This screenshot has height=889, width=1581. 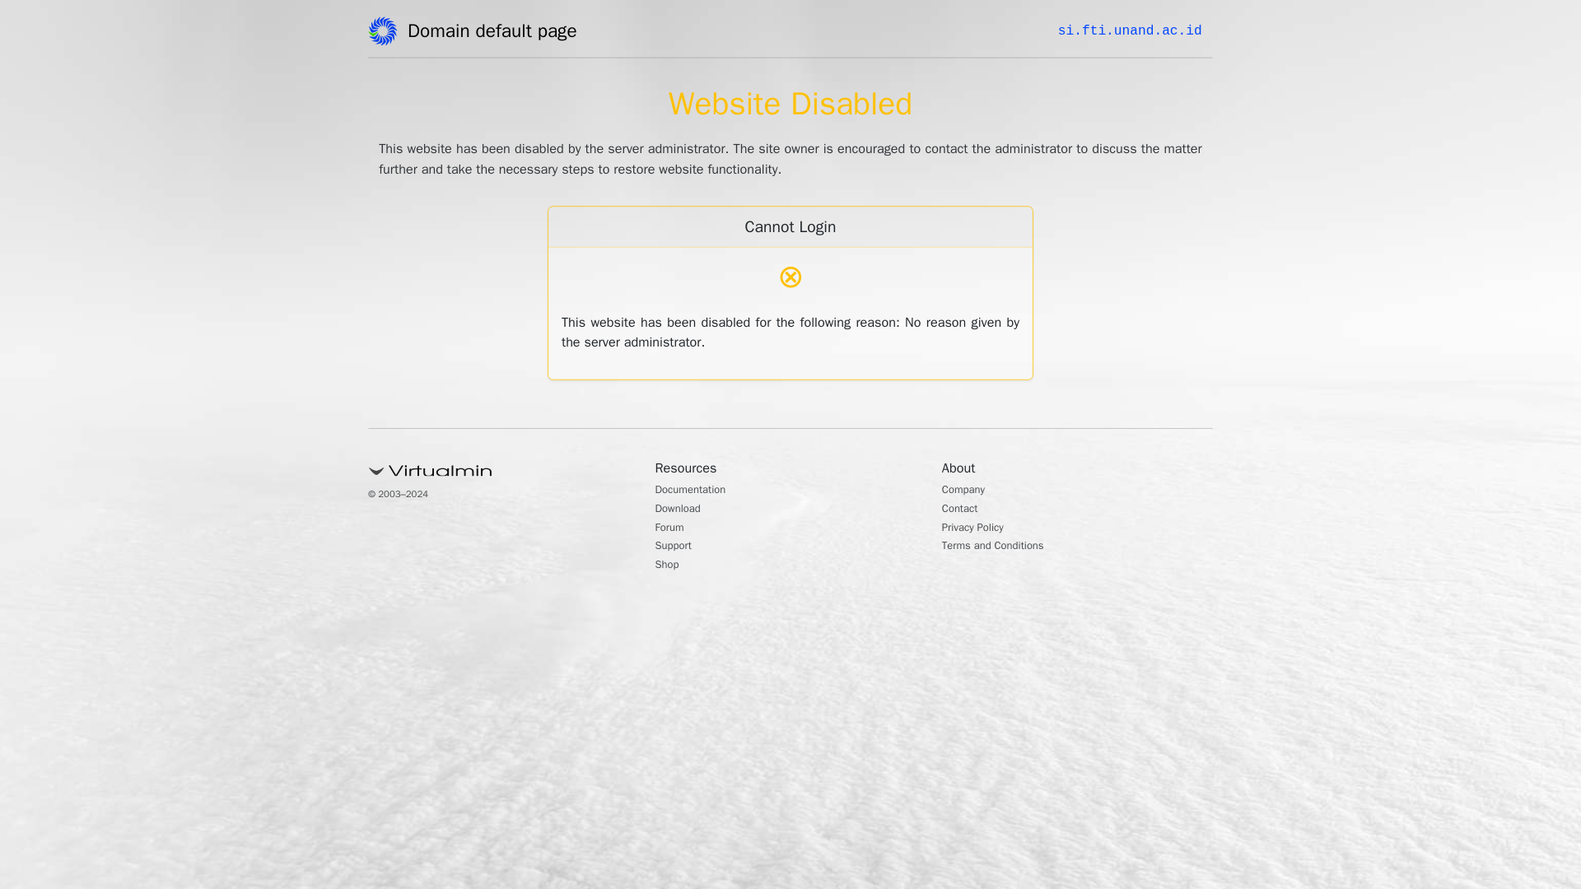 I want to click on Support, so click(x=678, y=547).